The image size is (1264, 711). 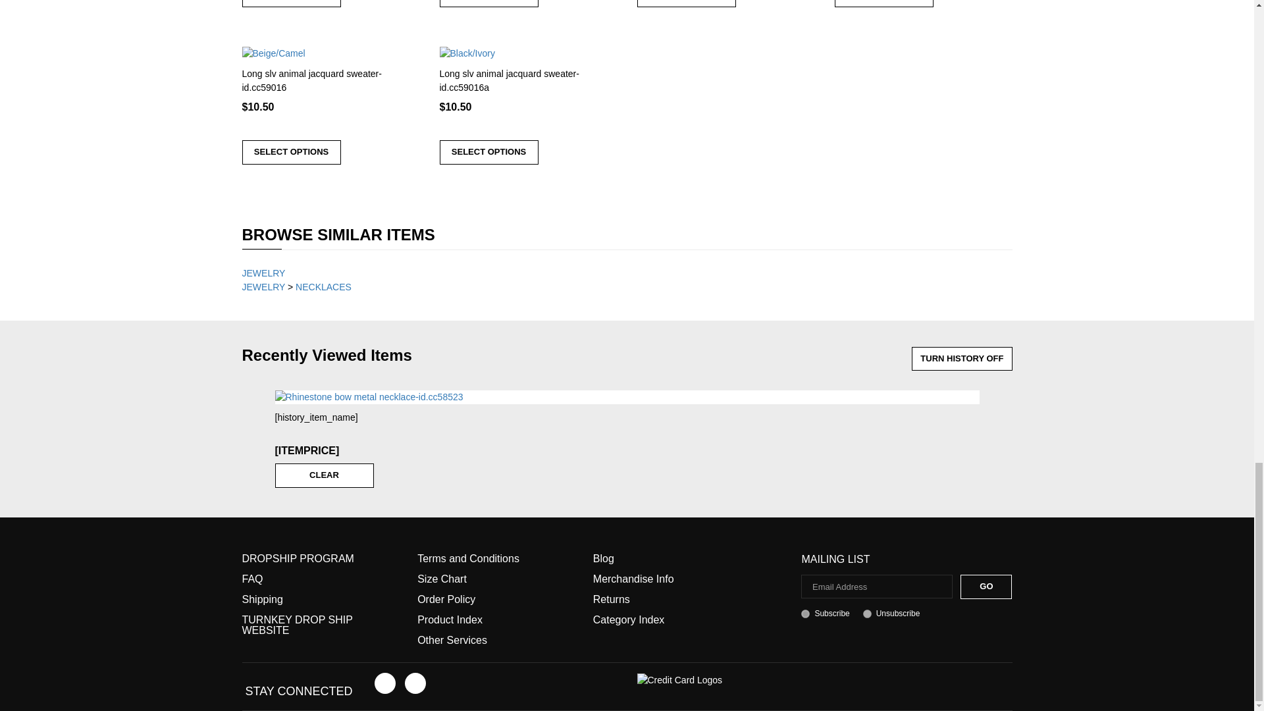 I want to click on Like Us on Facebook, so click(x=384, y=683).